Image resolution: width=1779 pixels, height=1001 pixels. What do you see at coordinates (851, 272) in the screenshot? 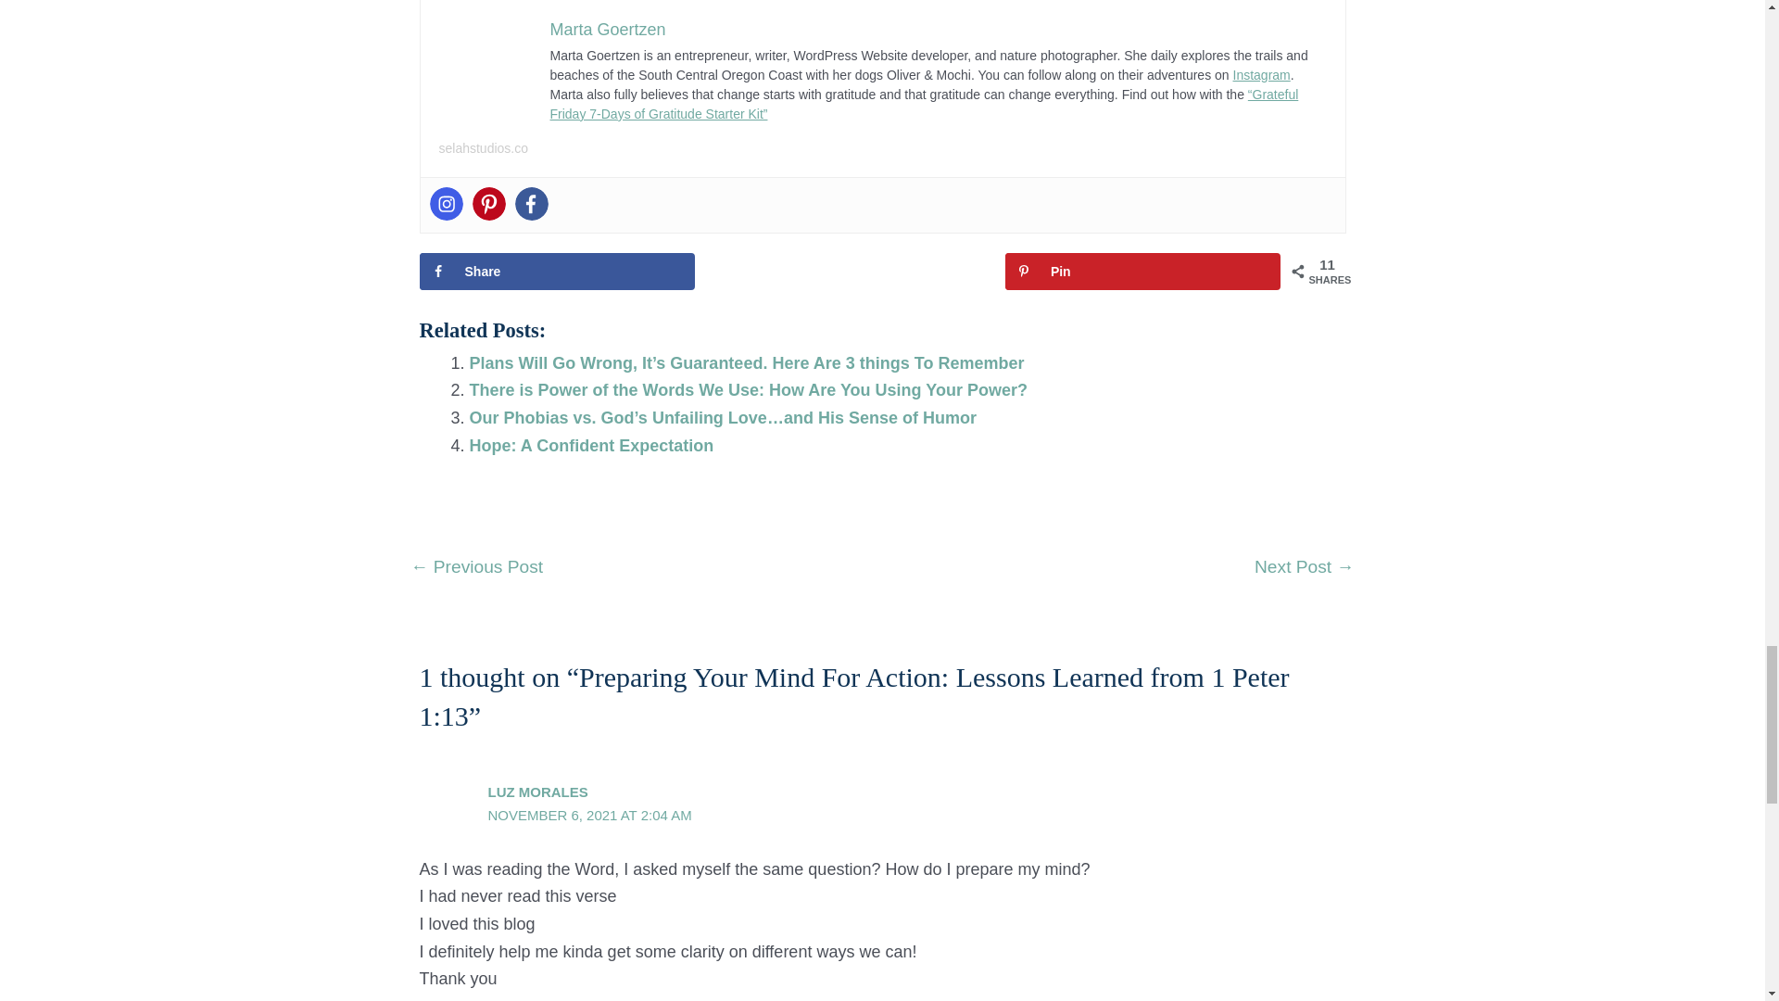
I see `Tweet` at bounding box center [851, 272].